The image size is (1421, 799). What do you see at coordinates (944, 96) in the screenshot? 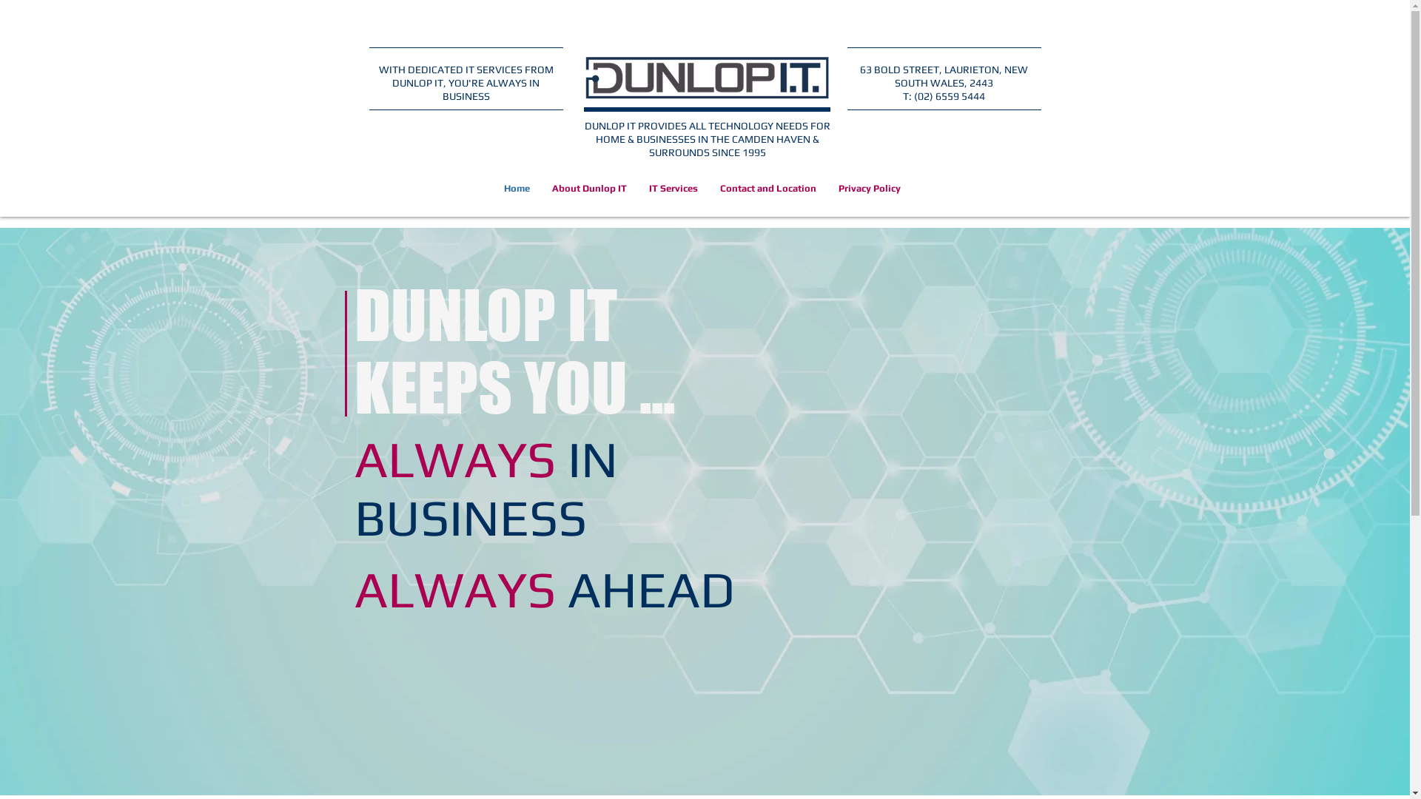
I see `T: (02) 6559 5444` at bounding box center [944, 96].